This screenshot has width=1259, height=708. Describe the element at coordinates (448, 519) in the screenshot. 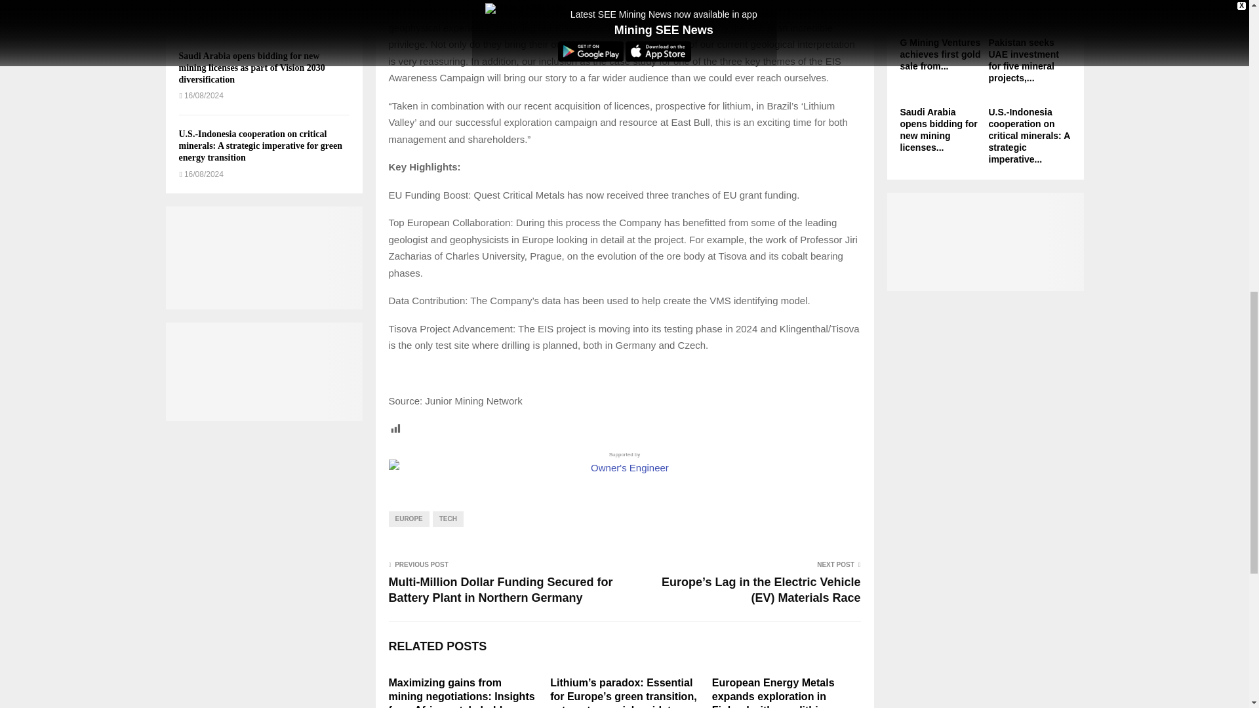

I see `TECH` at that location.